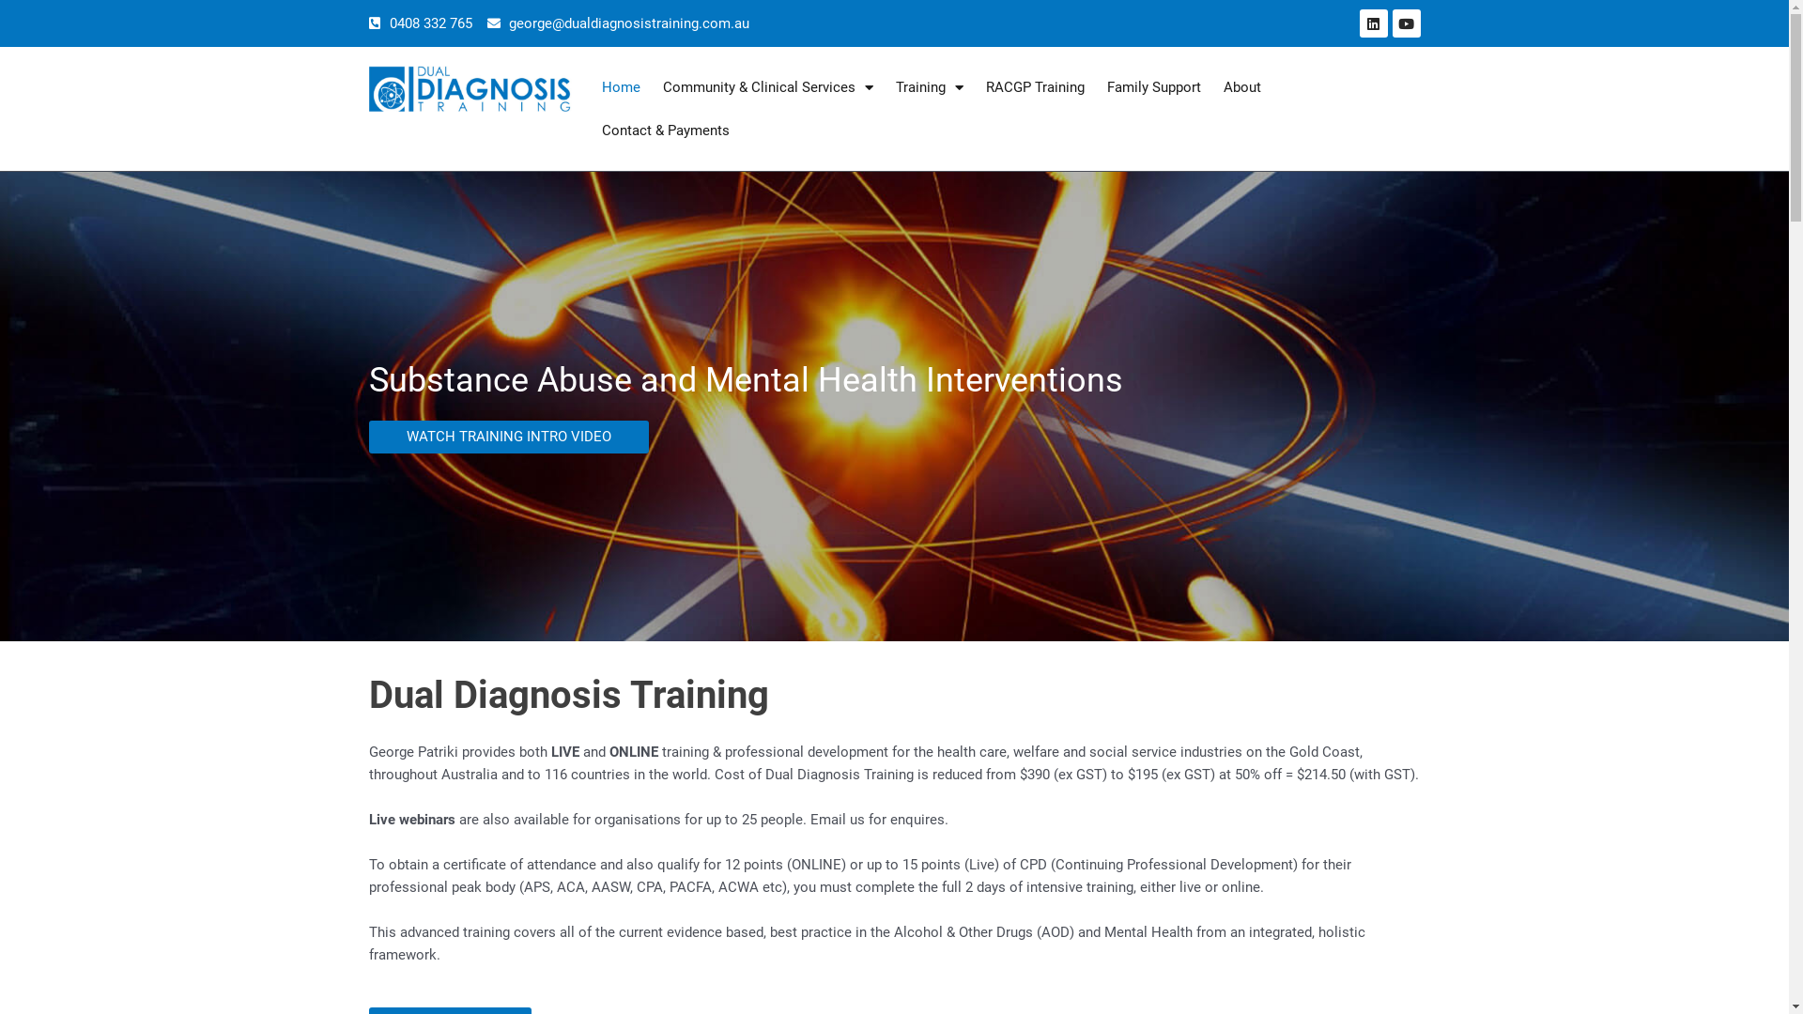 The image size is (1803, 1014). Describe the element at coordinates (1154, 87) in the screenshot. I see `Family Support` at that location.